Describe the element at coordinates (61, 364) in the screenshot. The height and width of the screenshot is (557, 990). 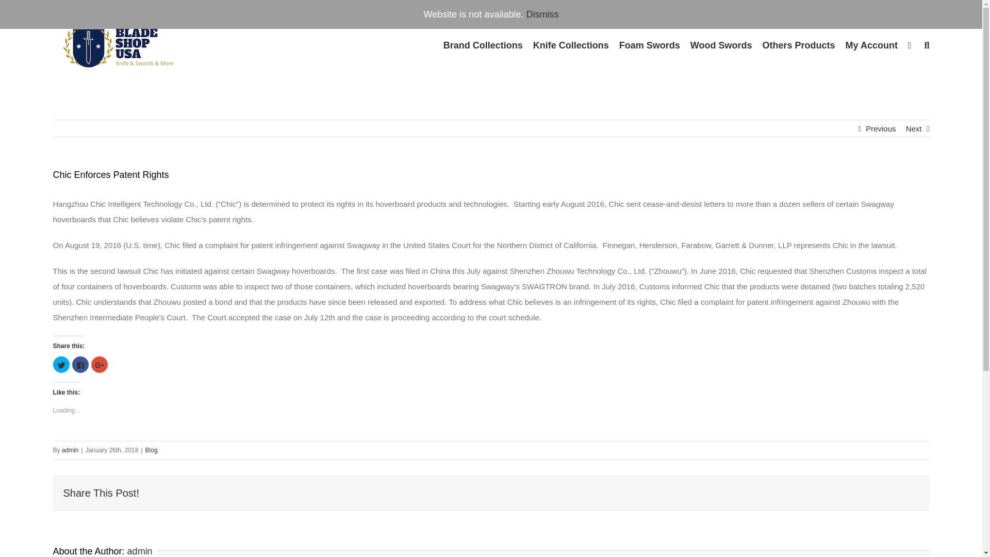
I see `Click to share on Twitter` at that location.